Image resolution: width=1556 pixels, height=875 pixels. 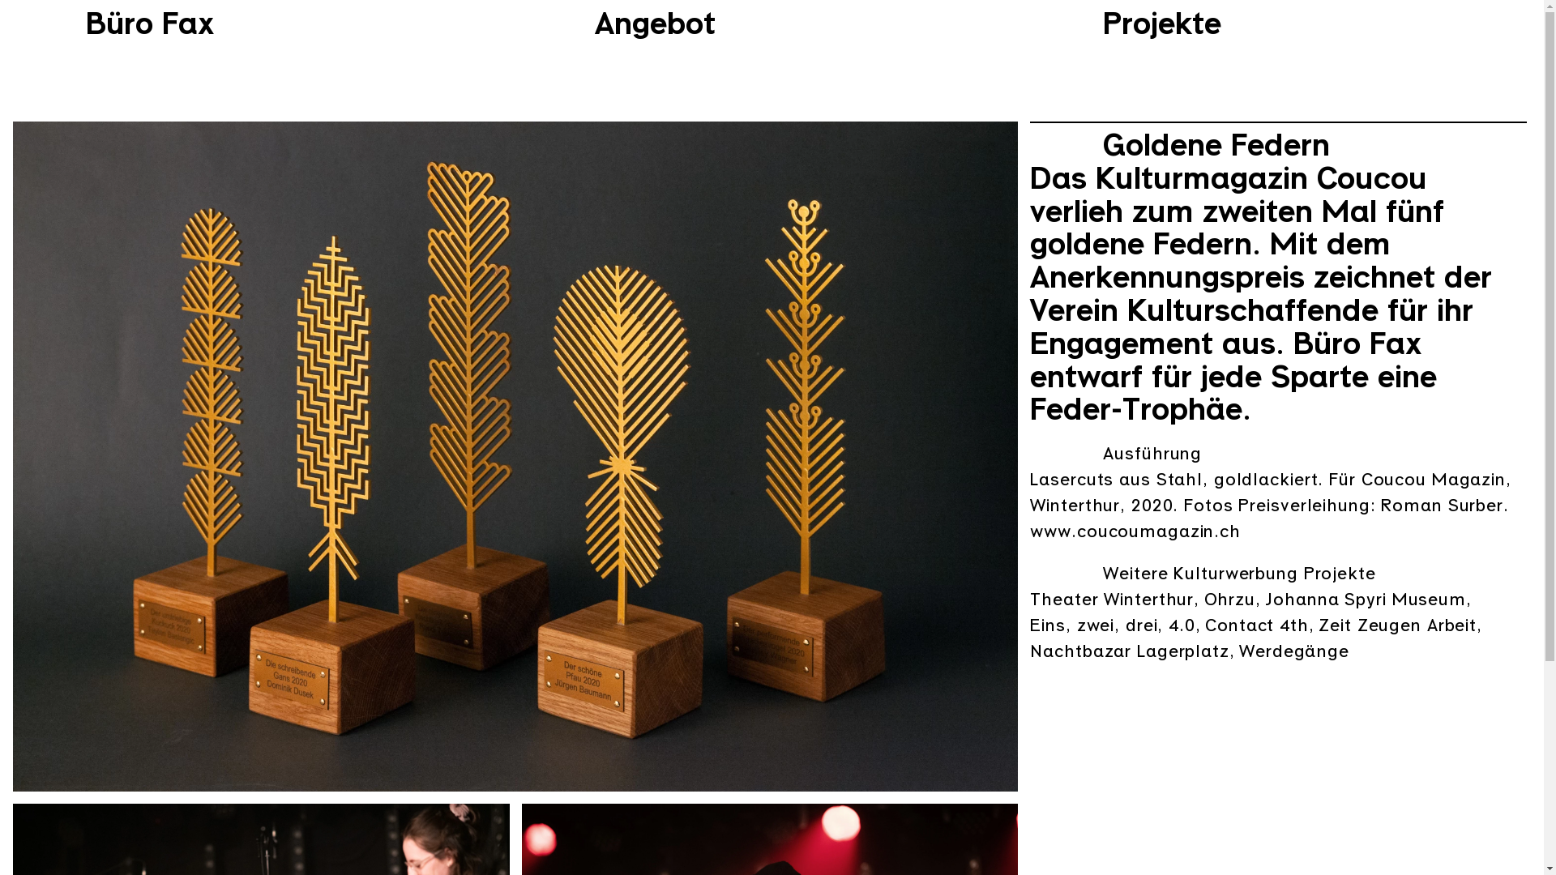 What do you see at coordinates (1130, 650) in the screenshot?
I see `Nachtbazar Lagerplatz` at bounding box center [1130, 650].